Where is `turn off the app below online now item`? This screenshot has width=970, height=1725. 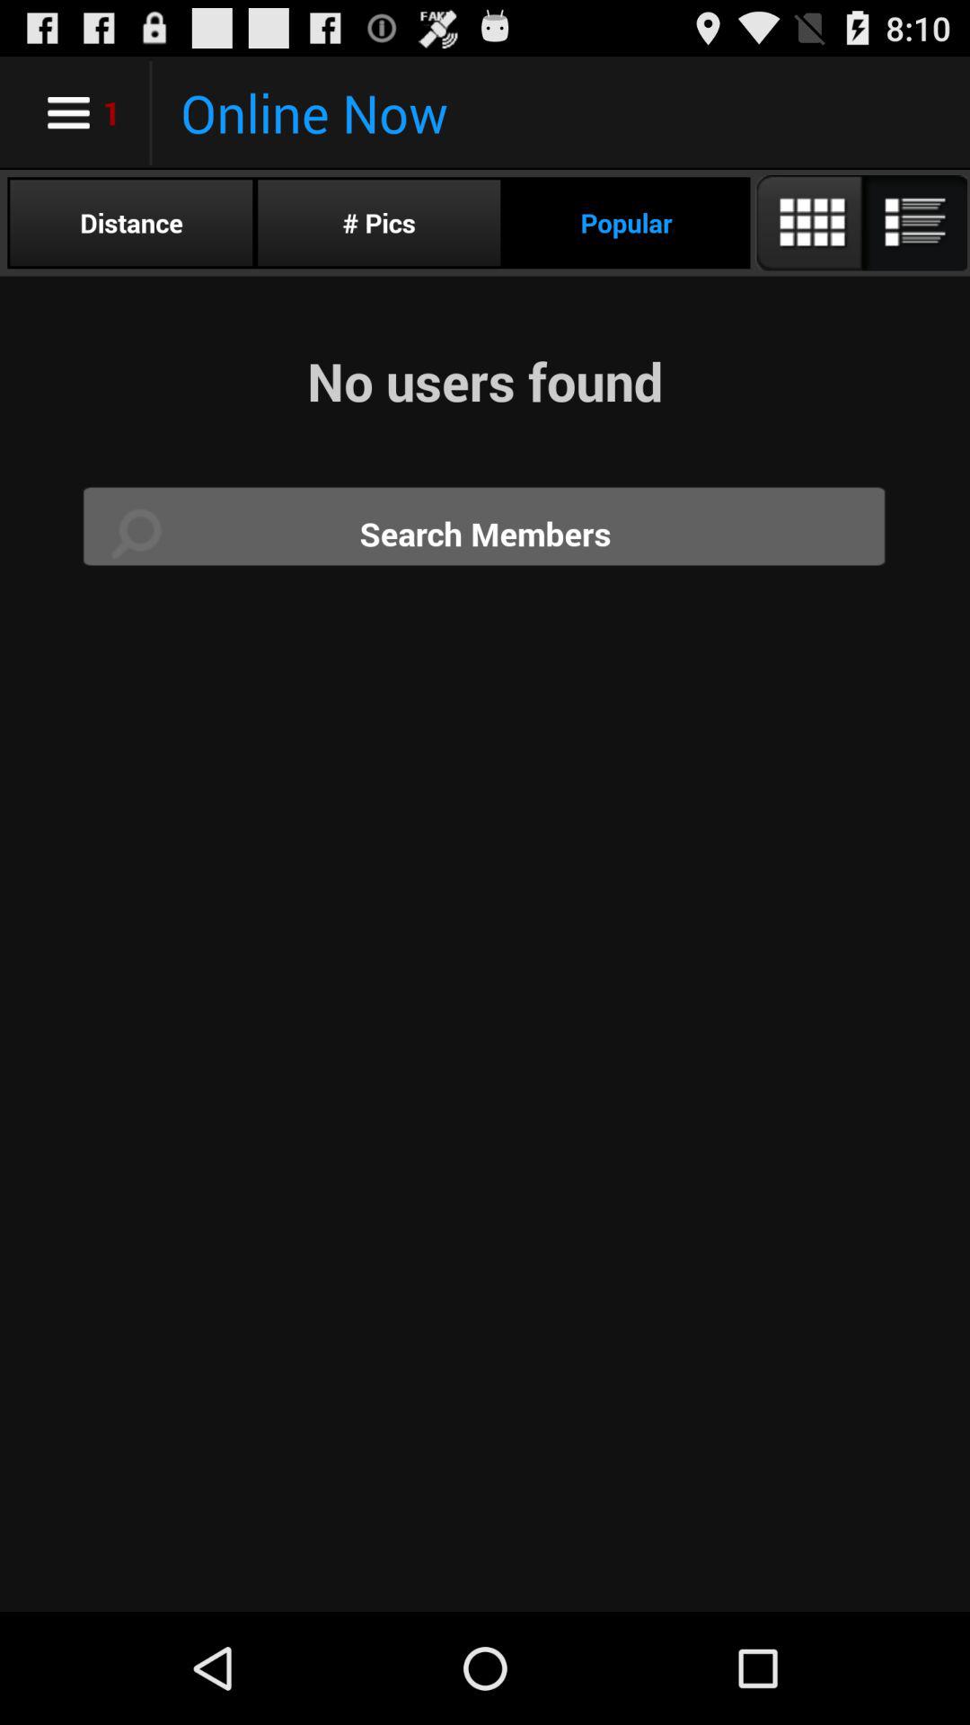
turn off the app below online now item is located at coordinates (379, 223).